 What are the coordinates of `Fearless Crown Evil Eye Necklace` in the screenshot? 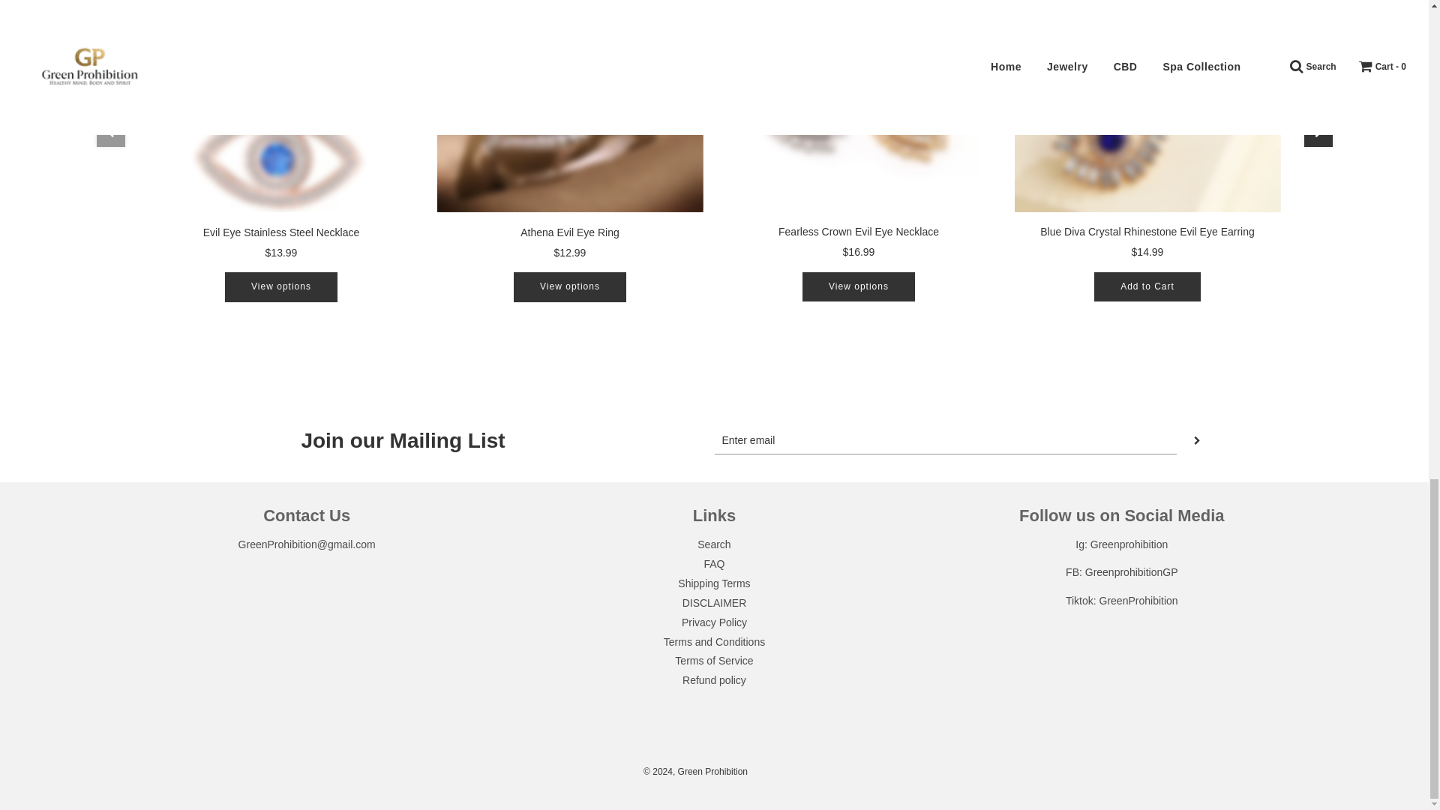 It's located at (858, 112).